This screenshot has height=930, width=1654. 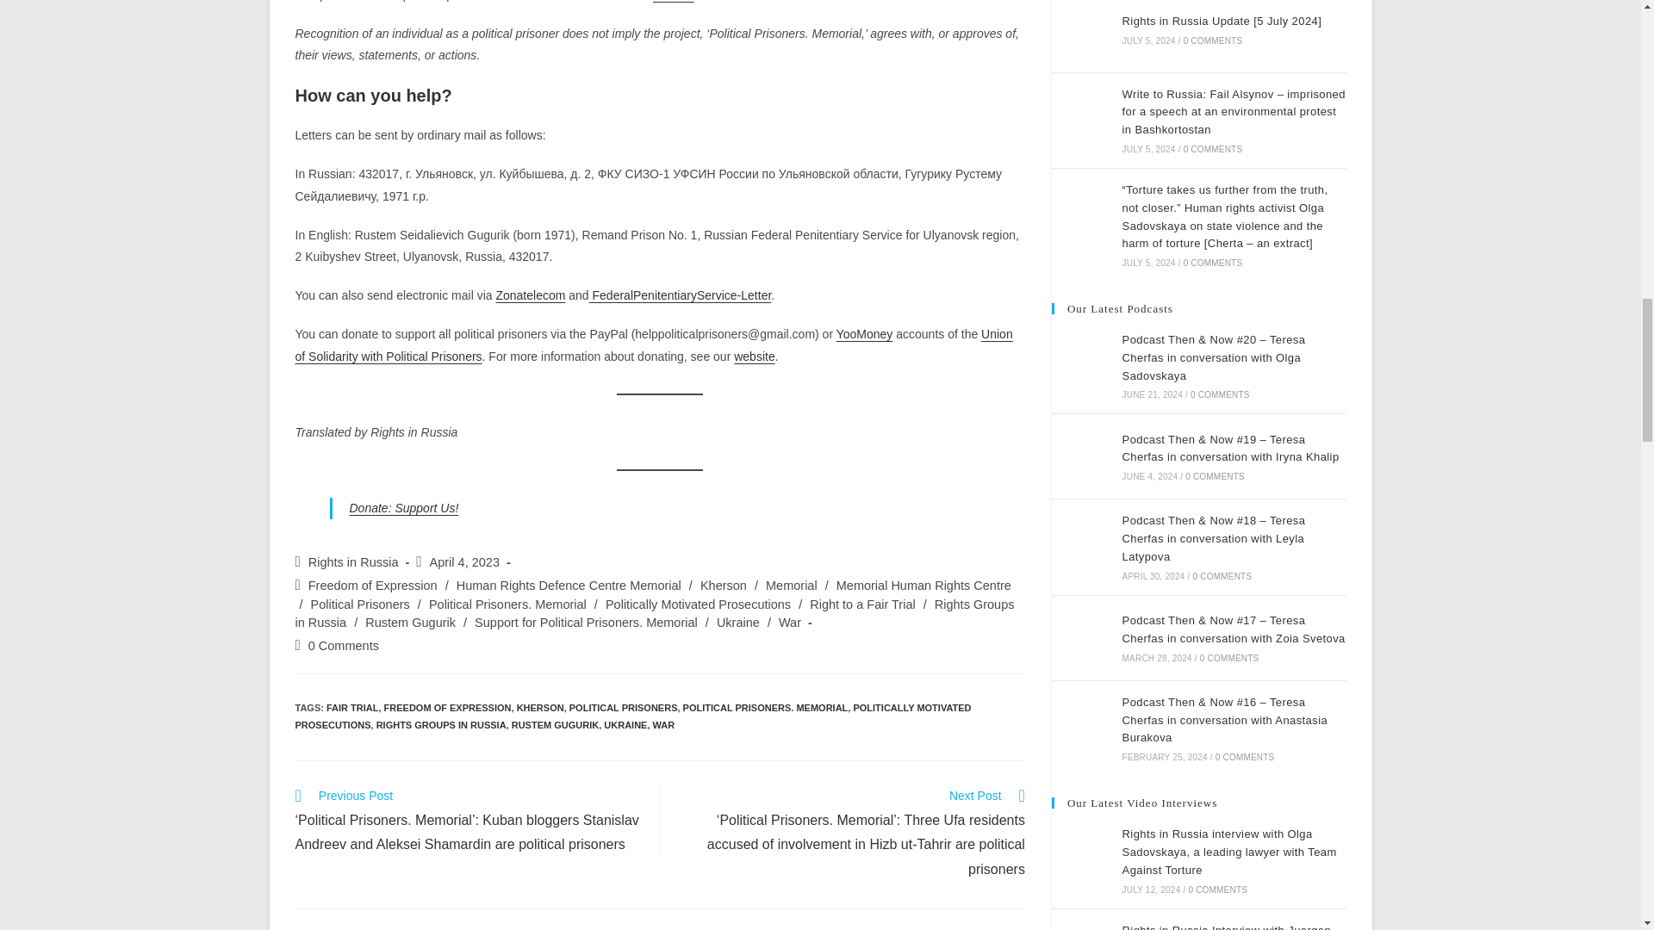 I want to click on Union of Solidarity with Political Prisoners, so click(x=653, y=344).